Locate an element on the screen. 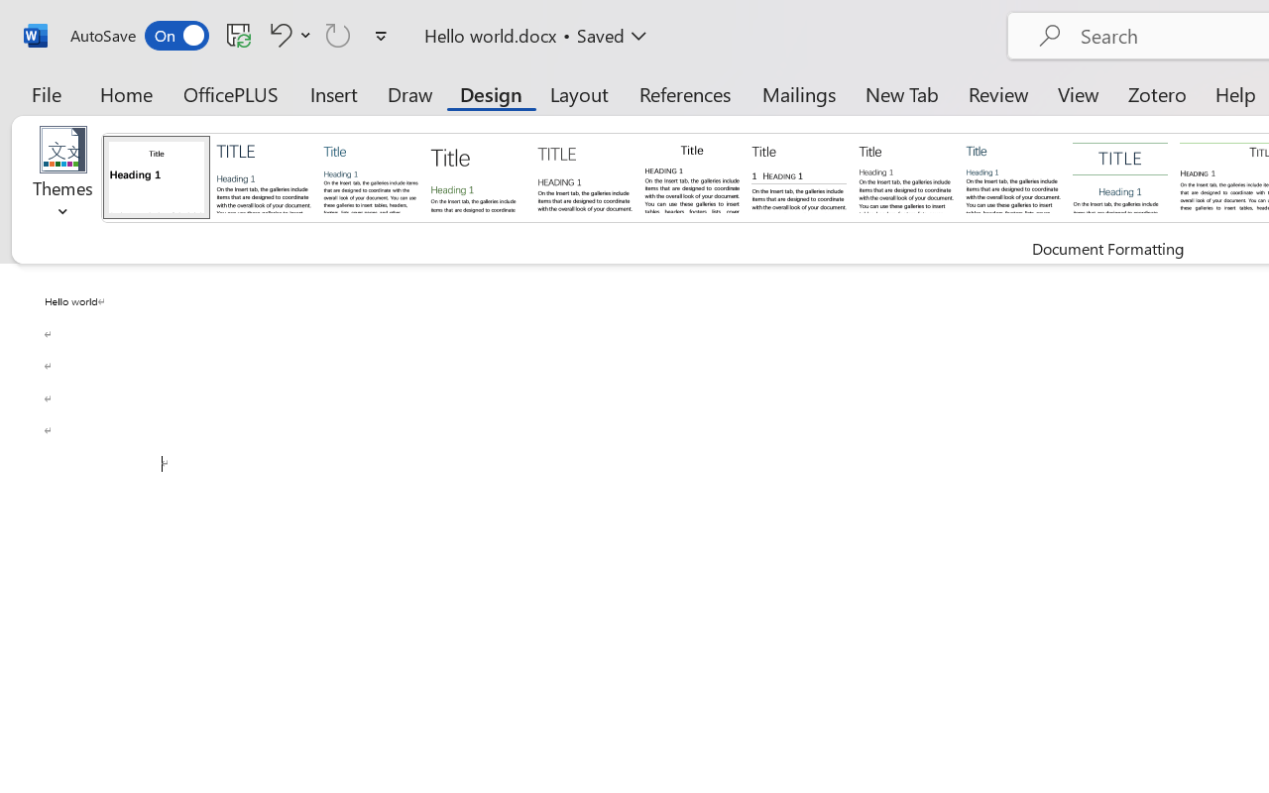  AutoSave is located at coordinates (139, 36).